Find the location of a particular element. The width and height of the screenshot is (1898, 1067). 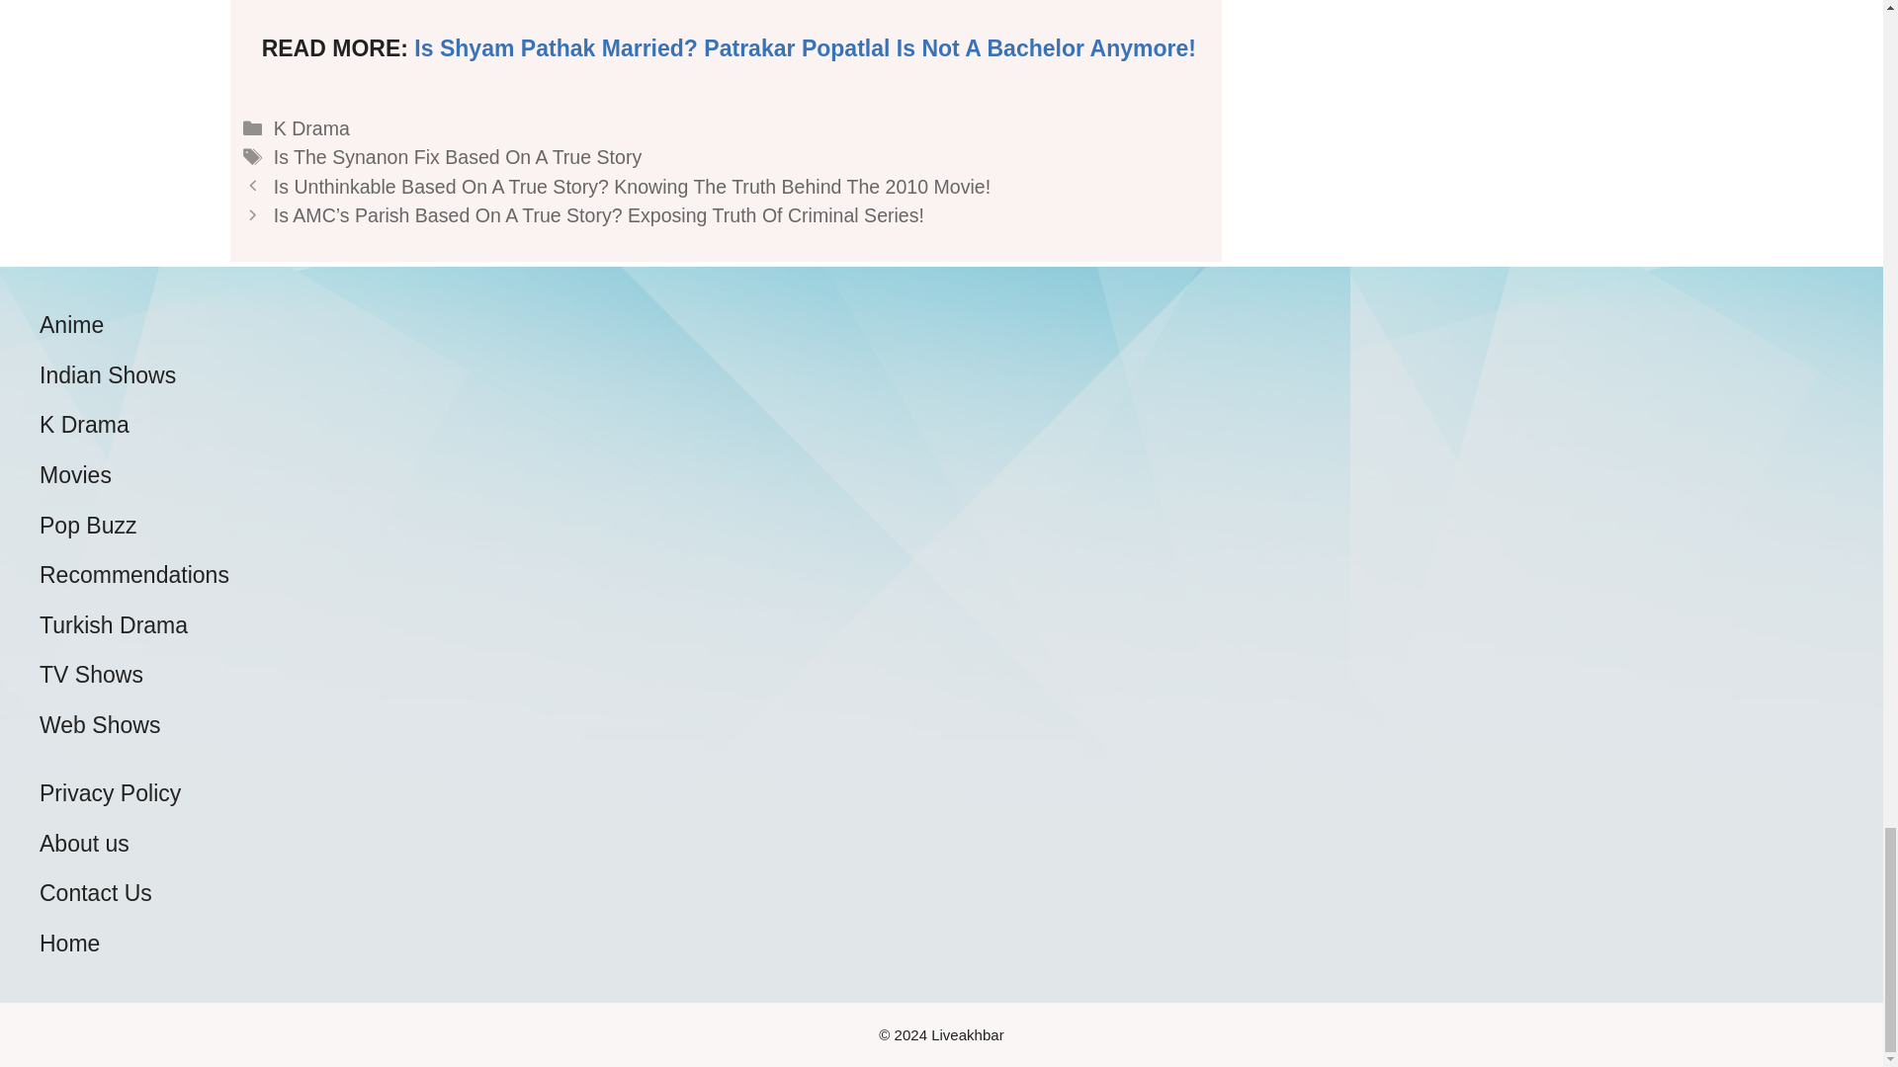

Is The Synanon Fix Based On A True Story is located at coordinates (457, 156).